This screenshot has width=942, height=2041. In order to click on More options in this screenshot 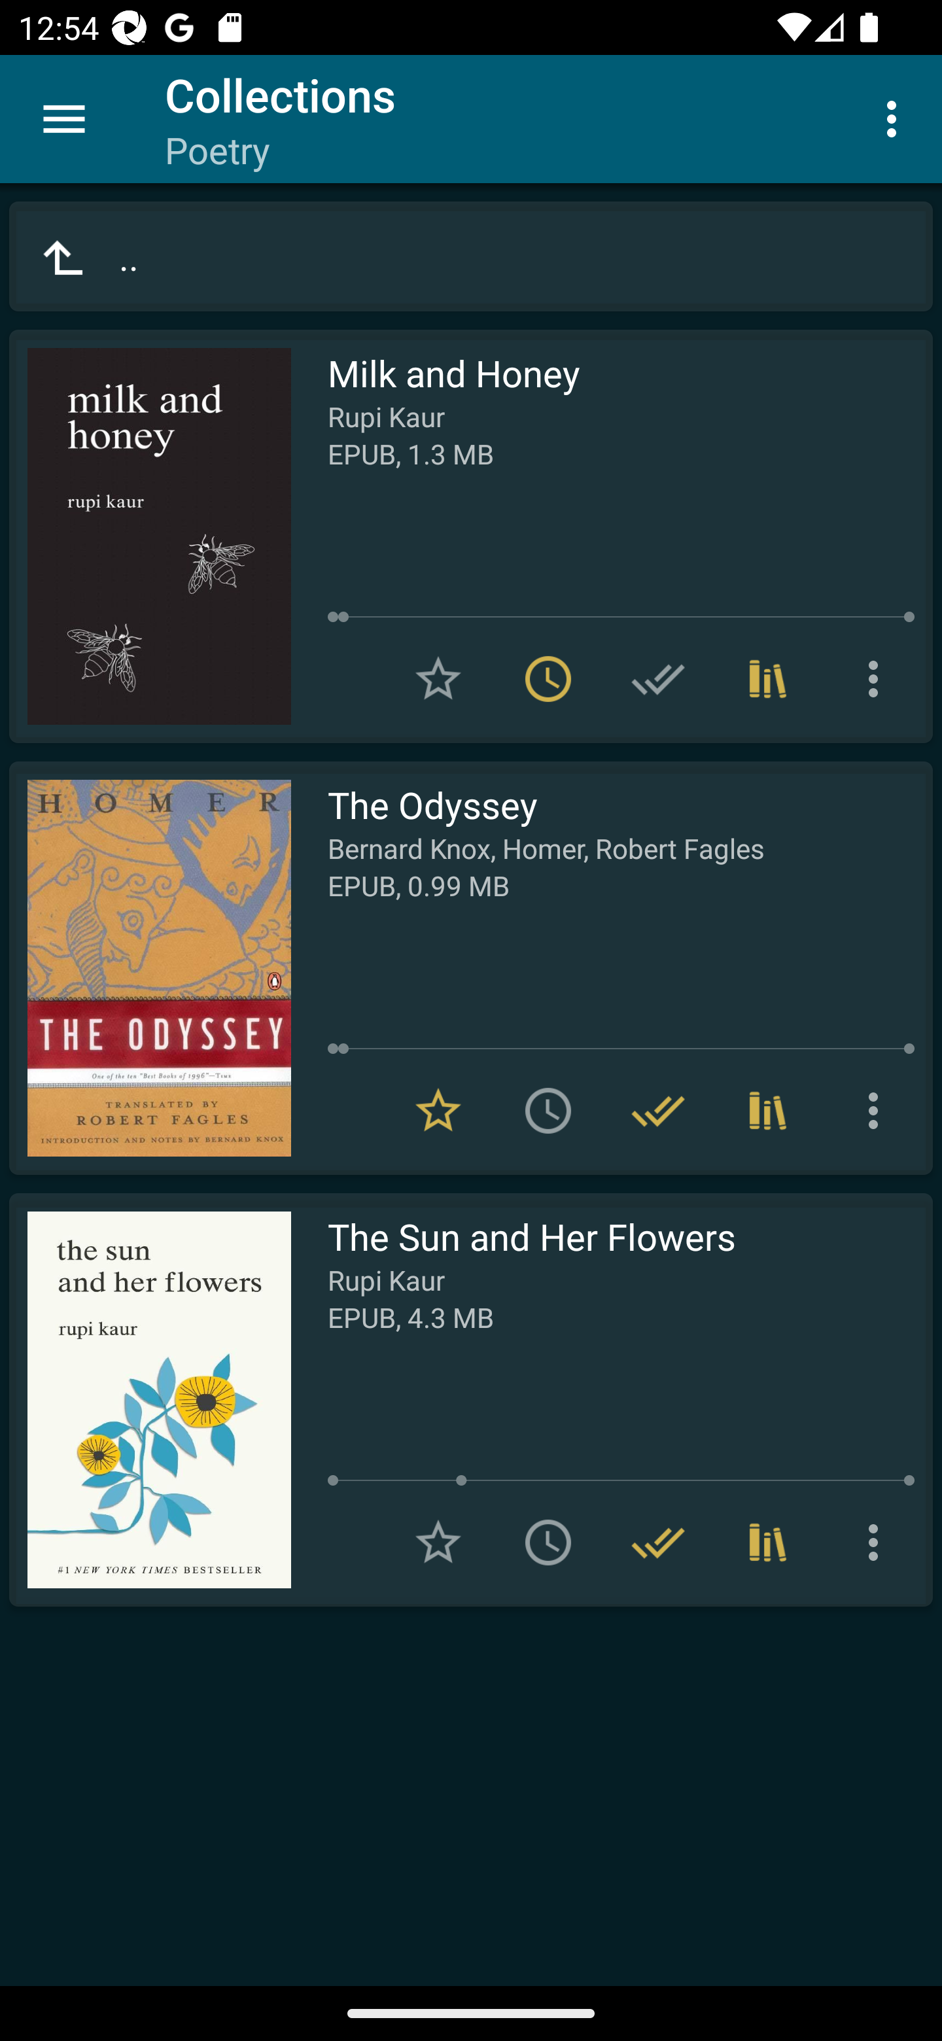, I will do `click(878, 1110)`.